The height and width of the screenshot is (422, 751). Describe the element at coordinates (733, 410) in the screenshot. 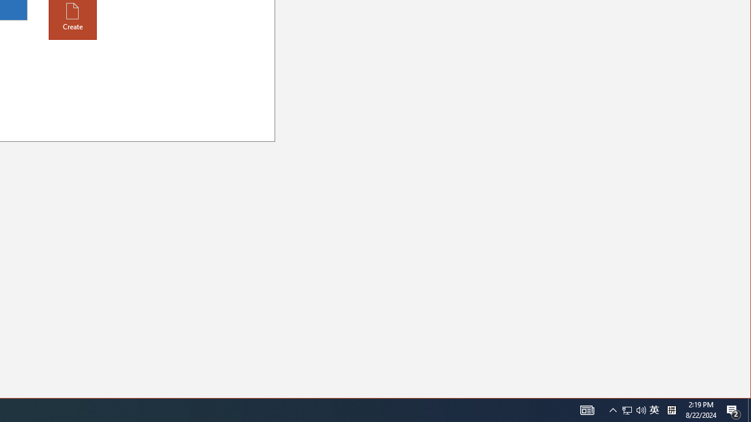

I see `Action Center, 2 new notifications` at that location.